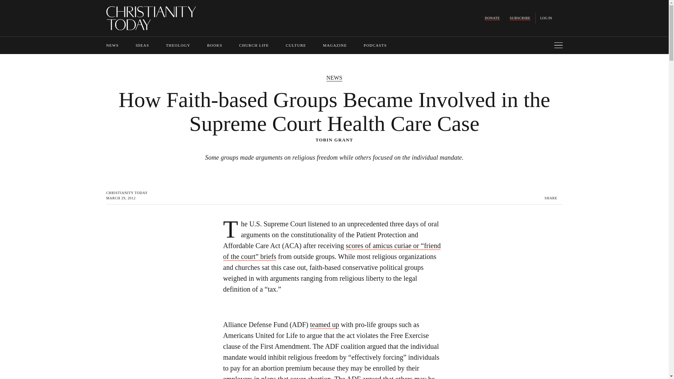  I want to click on PODCASTS, so click(375, 45).